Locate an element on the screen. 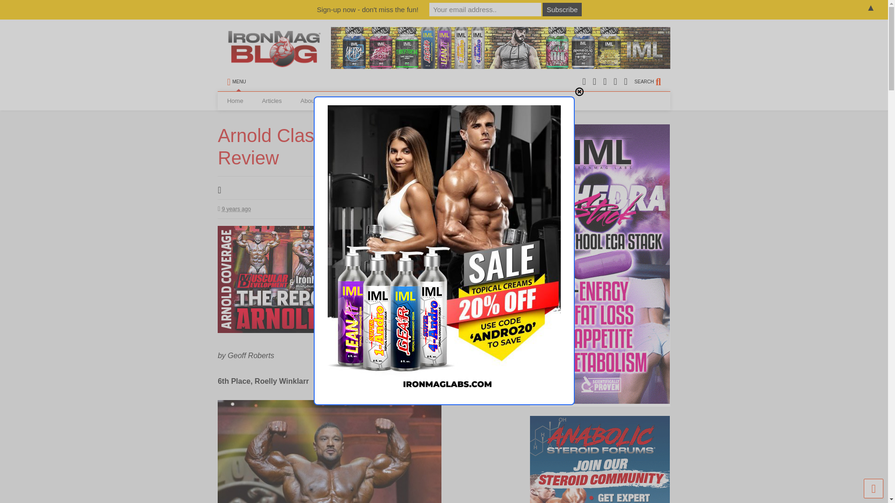 The height and width of the screenshot is (503, 895). All Articles is located at coordinates (272, 101).